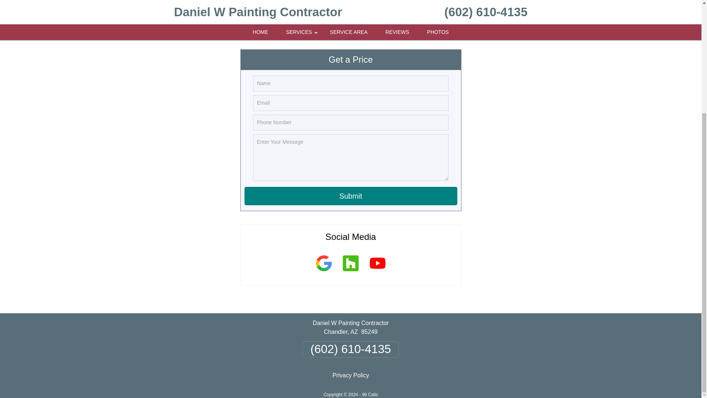 The image size is (707, 398). Describe the element at coordinates (351, 196) in the screenshot. I see `Submit` at that location.